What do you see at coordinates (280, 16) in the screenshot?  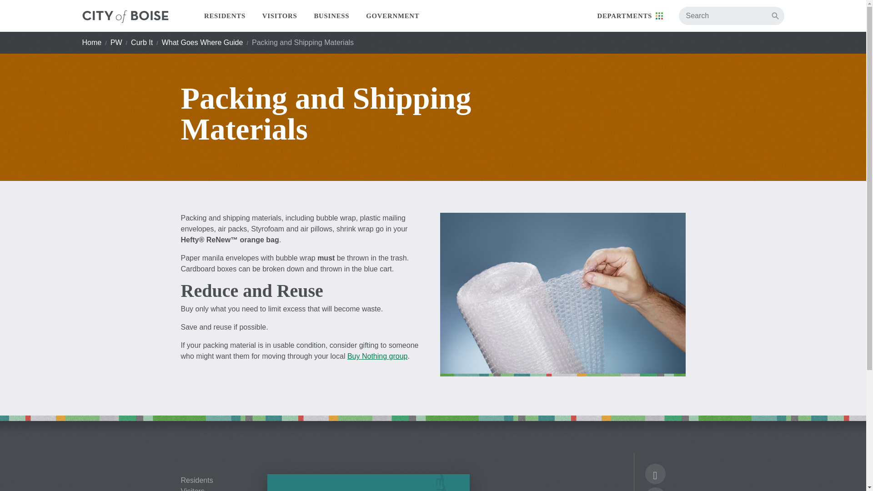 I see `VISITORS` at bounding box center [280, 16].